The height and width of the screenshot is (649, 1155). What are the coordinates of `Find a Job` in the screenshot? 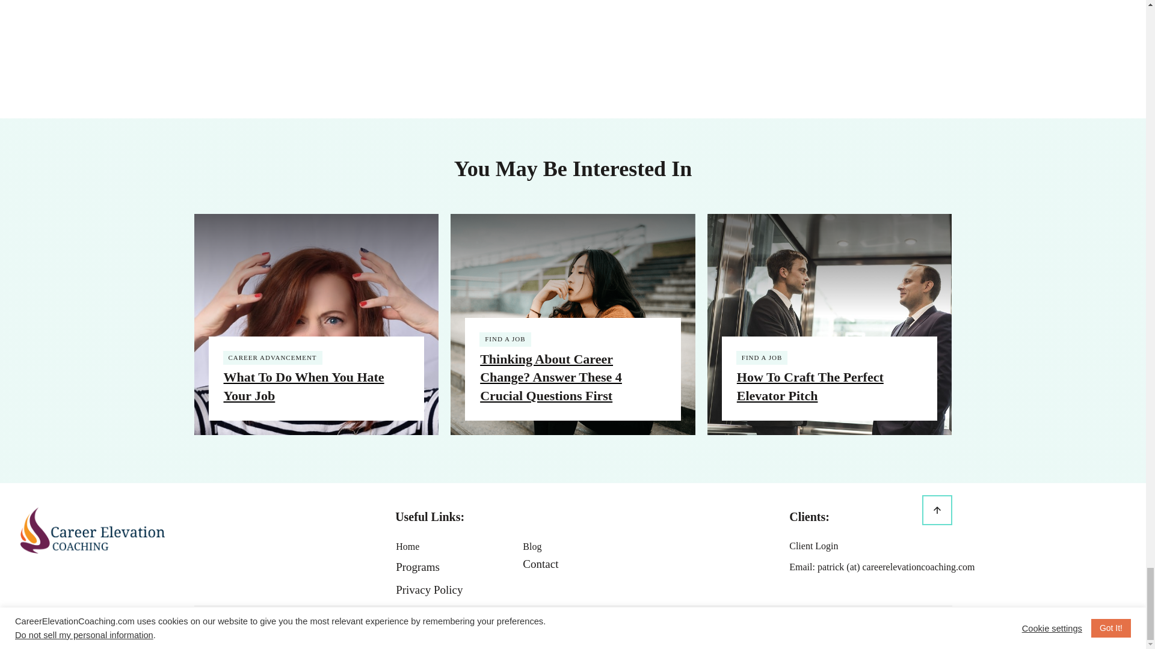 It's located at (762, 357).